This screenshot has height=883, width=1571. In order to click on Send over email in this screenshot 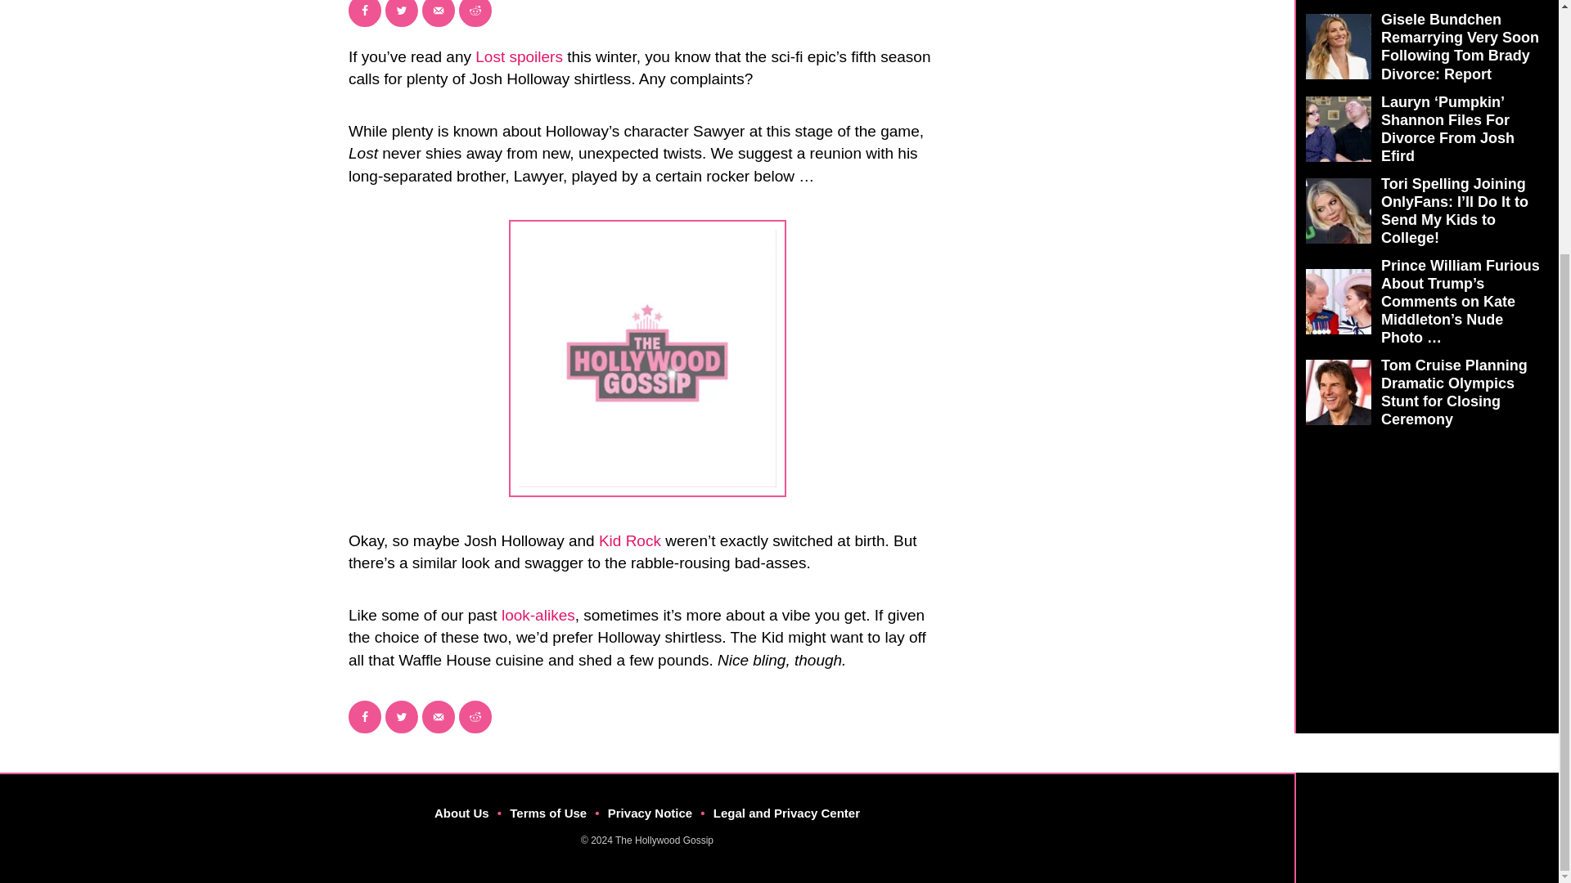, I will do `click(439, 717)`.